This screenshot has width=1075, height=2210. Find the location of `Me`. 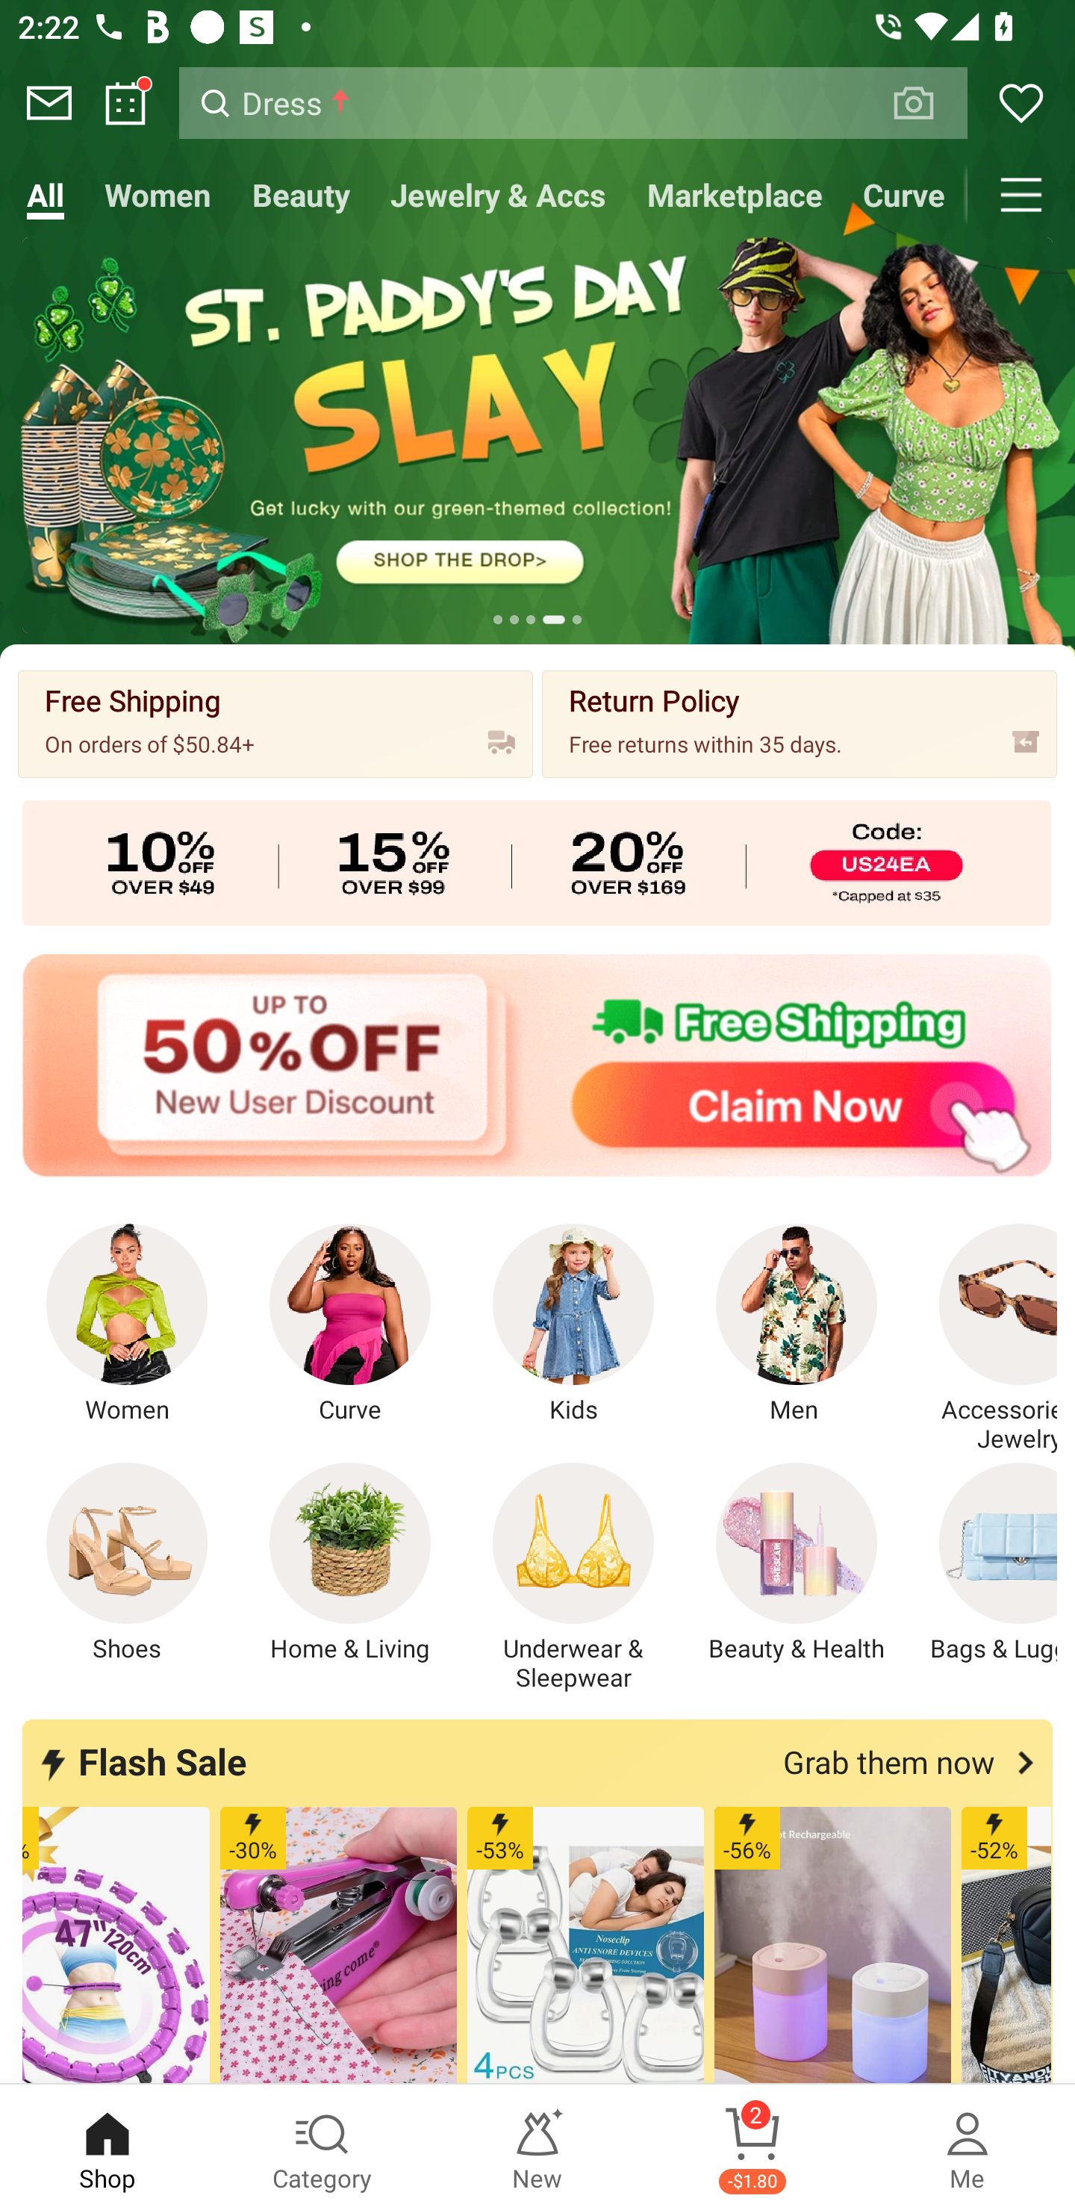

Me is located at coordinates (967, 2147).